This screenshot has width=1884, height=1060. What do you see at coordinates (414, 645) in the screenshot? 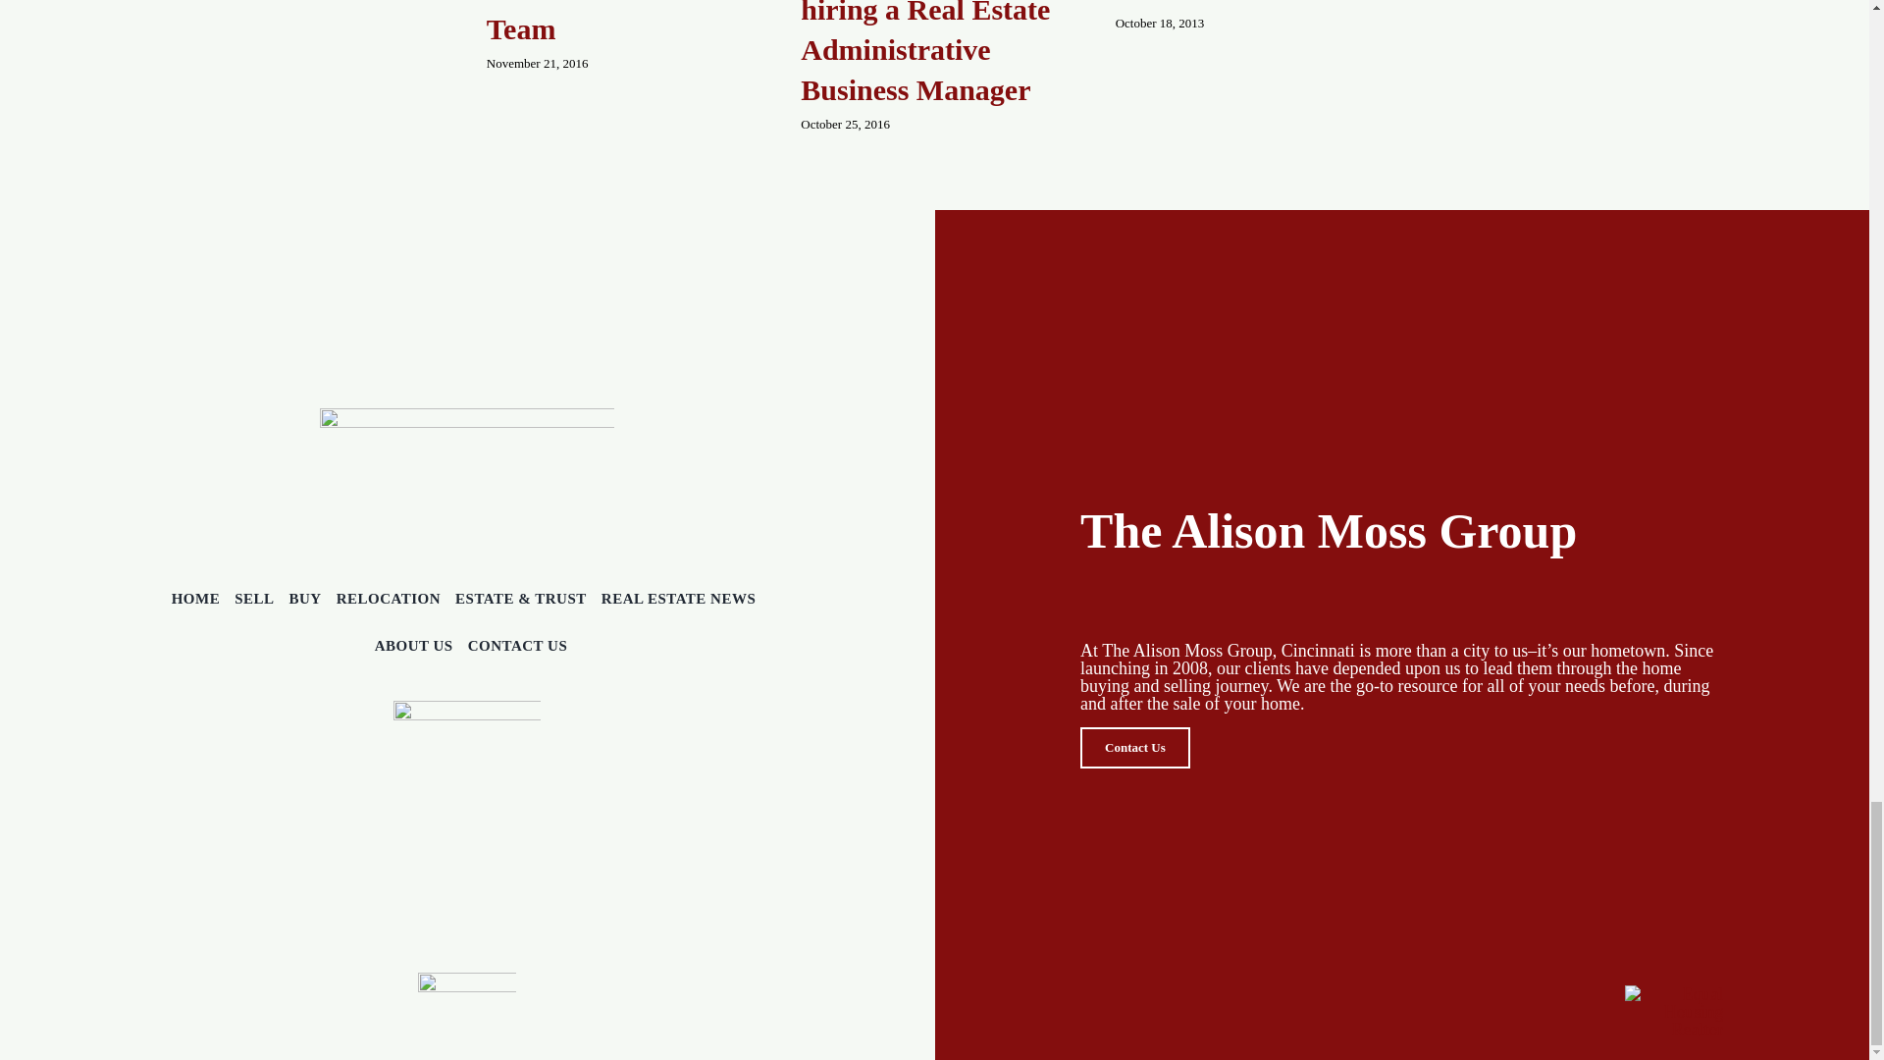
I see `ABOUT US` at bounding box center [414, 645].